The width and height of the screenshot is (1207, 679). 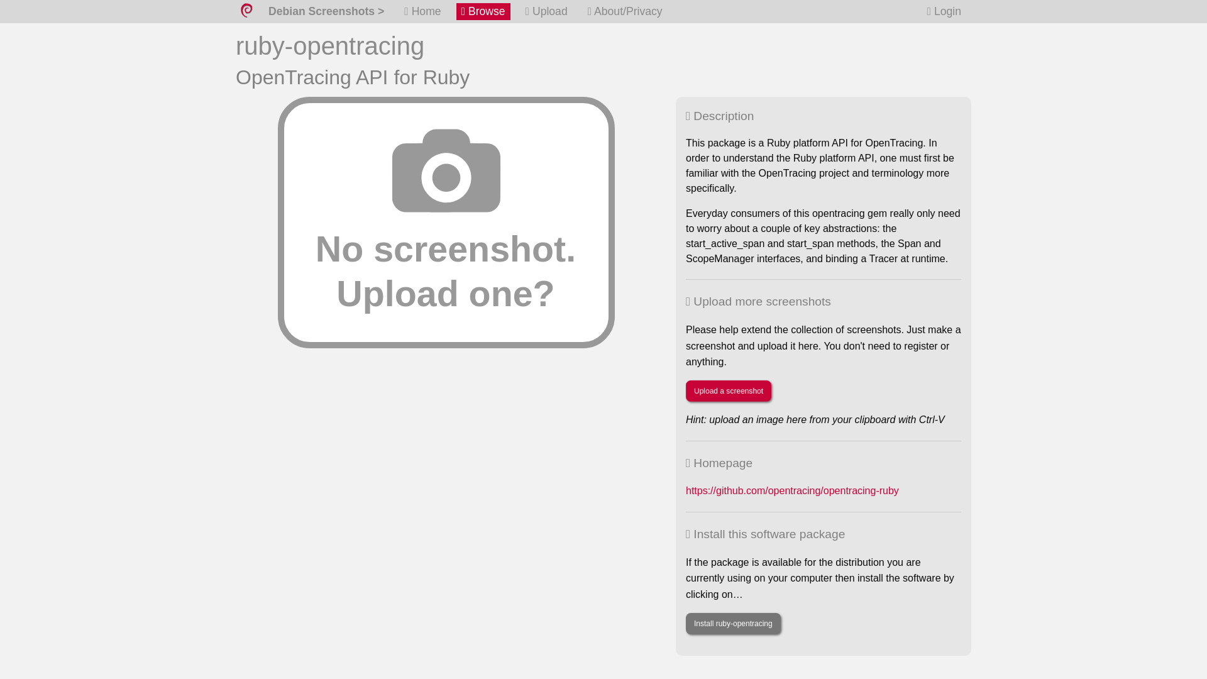 I want to click on Install ruby-opentracing, so click(x=733, y=624).